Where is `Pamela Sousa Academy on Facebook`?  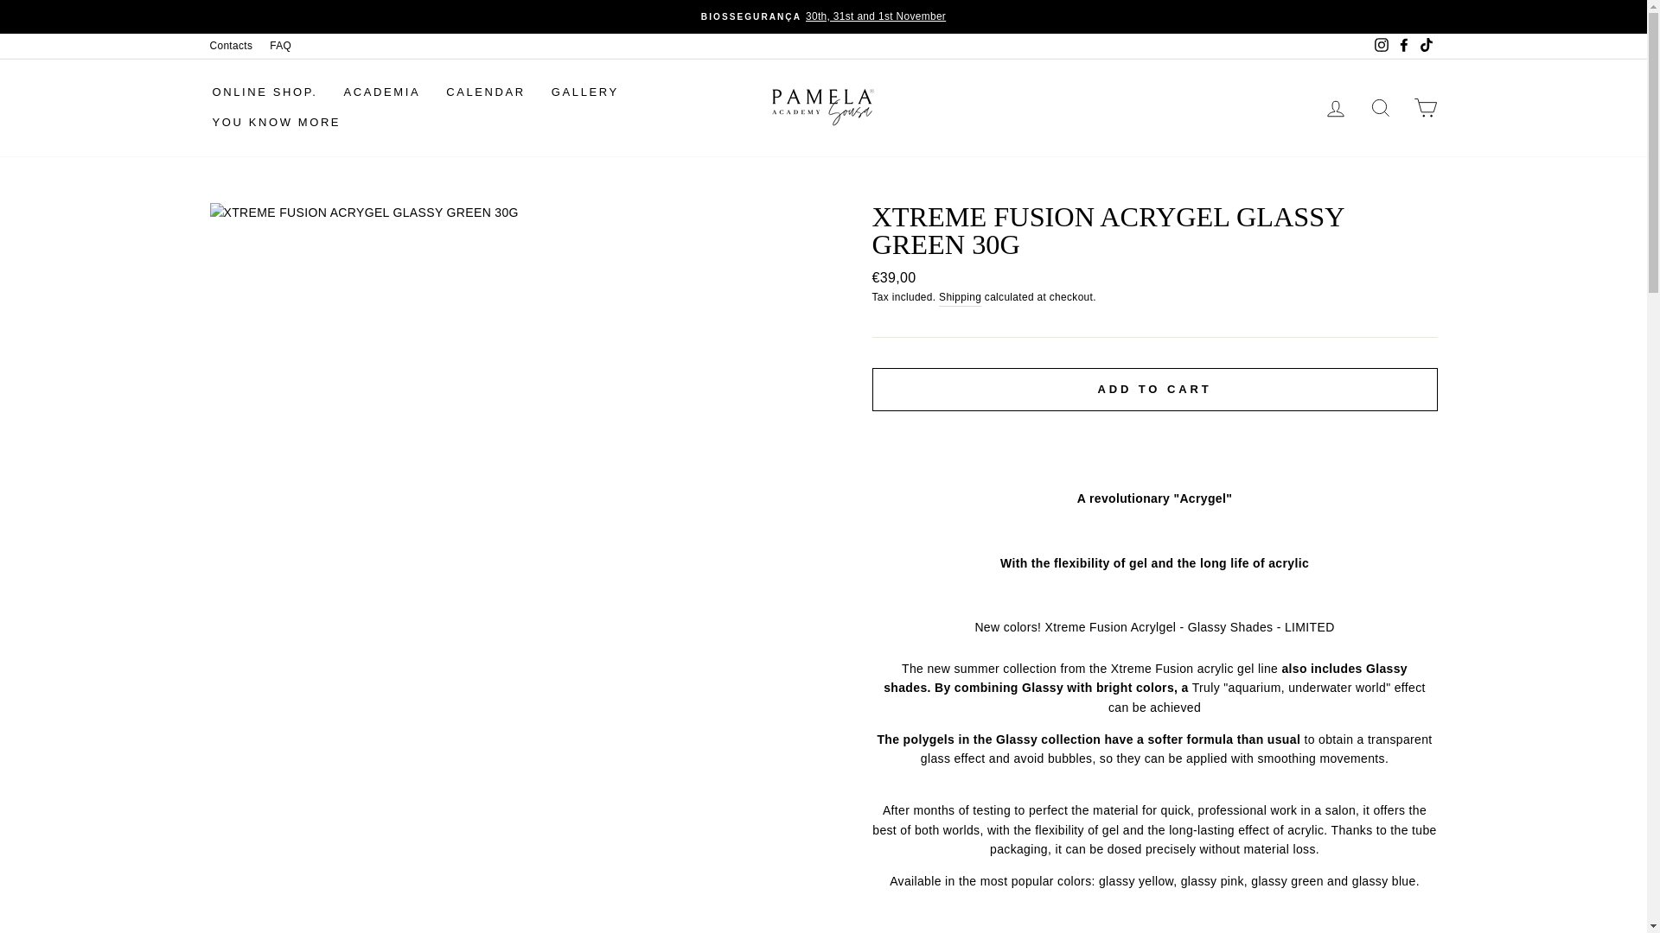 Pamela Sousa Academy on Facebook is located at coordinates (1402, 46).